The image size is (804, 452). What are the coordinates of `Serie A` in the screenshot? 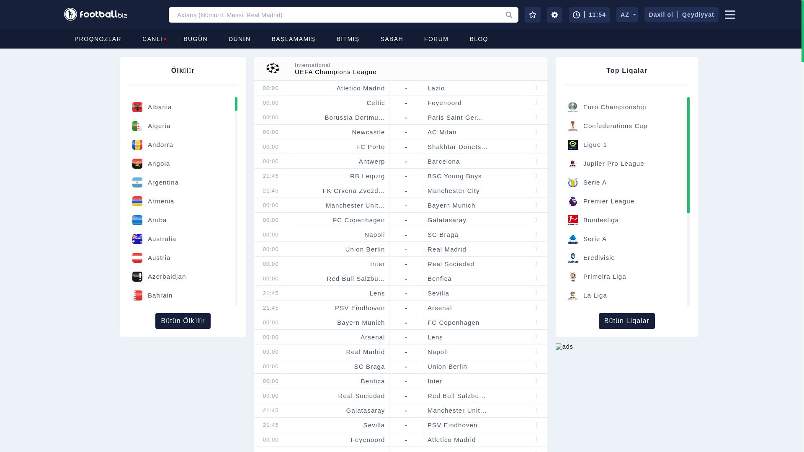 It's located at (595, 182).